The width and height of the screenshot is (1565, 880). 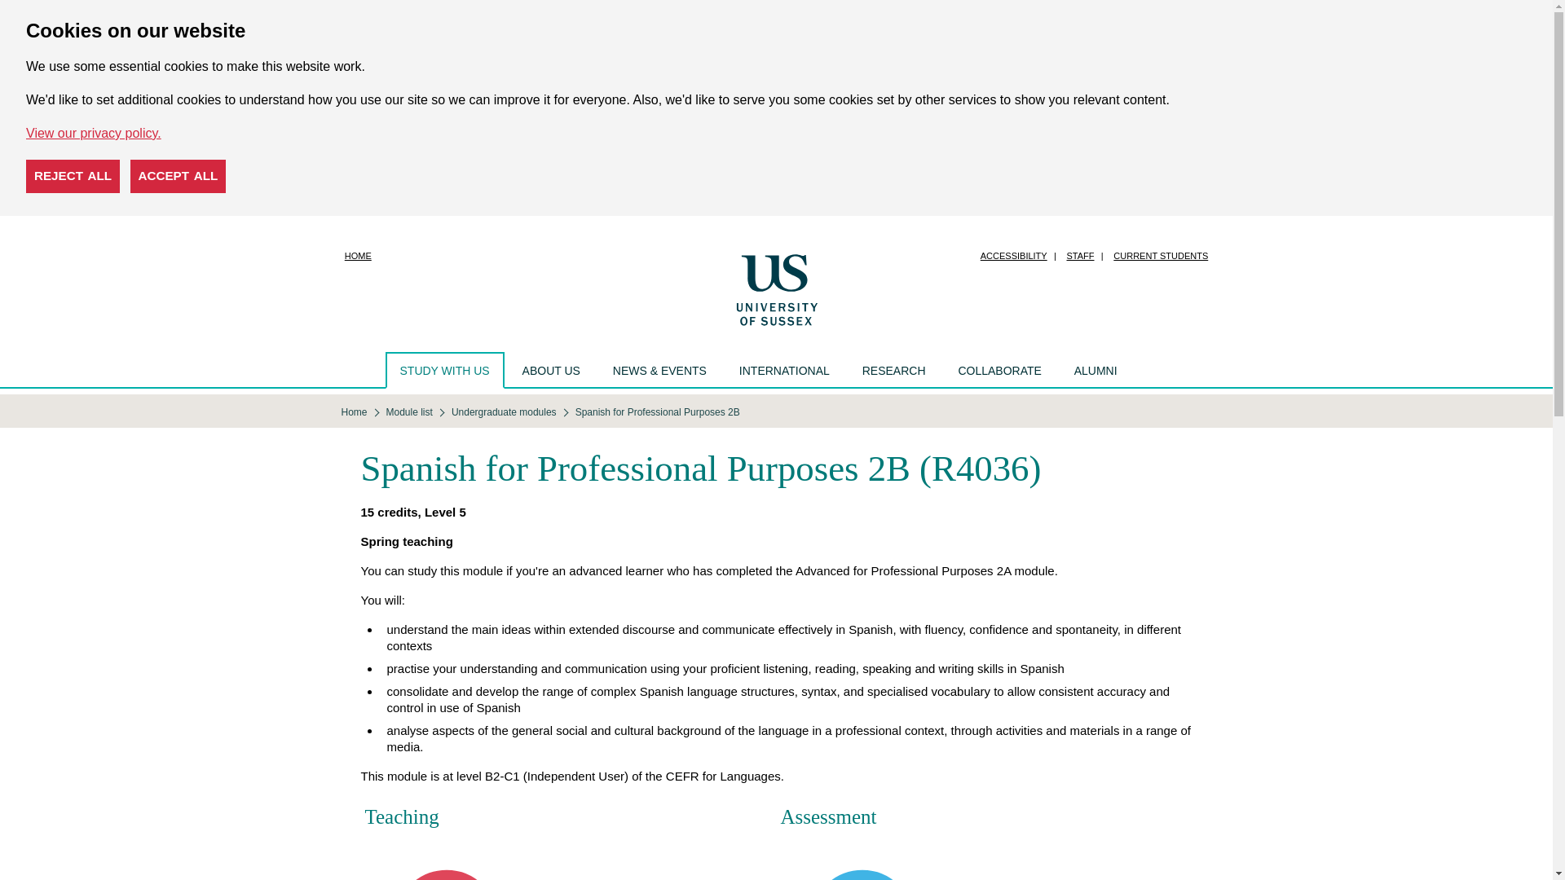 I want to click on ACCESSIBILITY, so click(x=1013, y=256).